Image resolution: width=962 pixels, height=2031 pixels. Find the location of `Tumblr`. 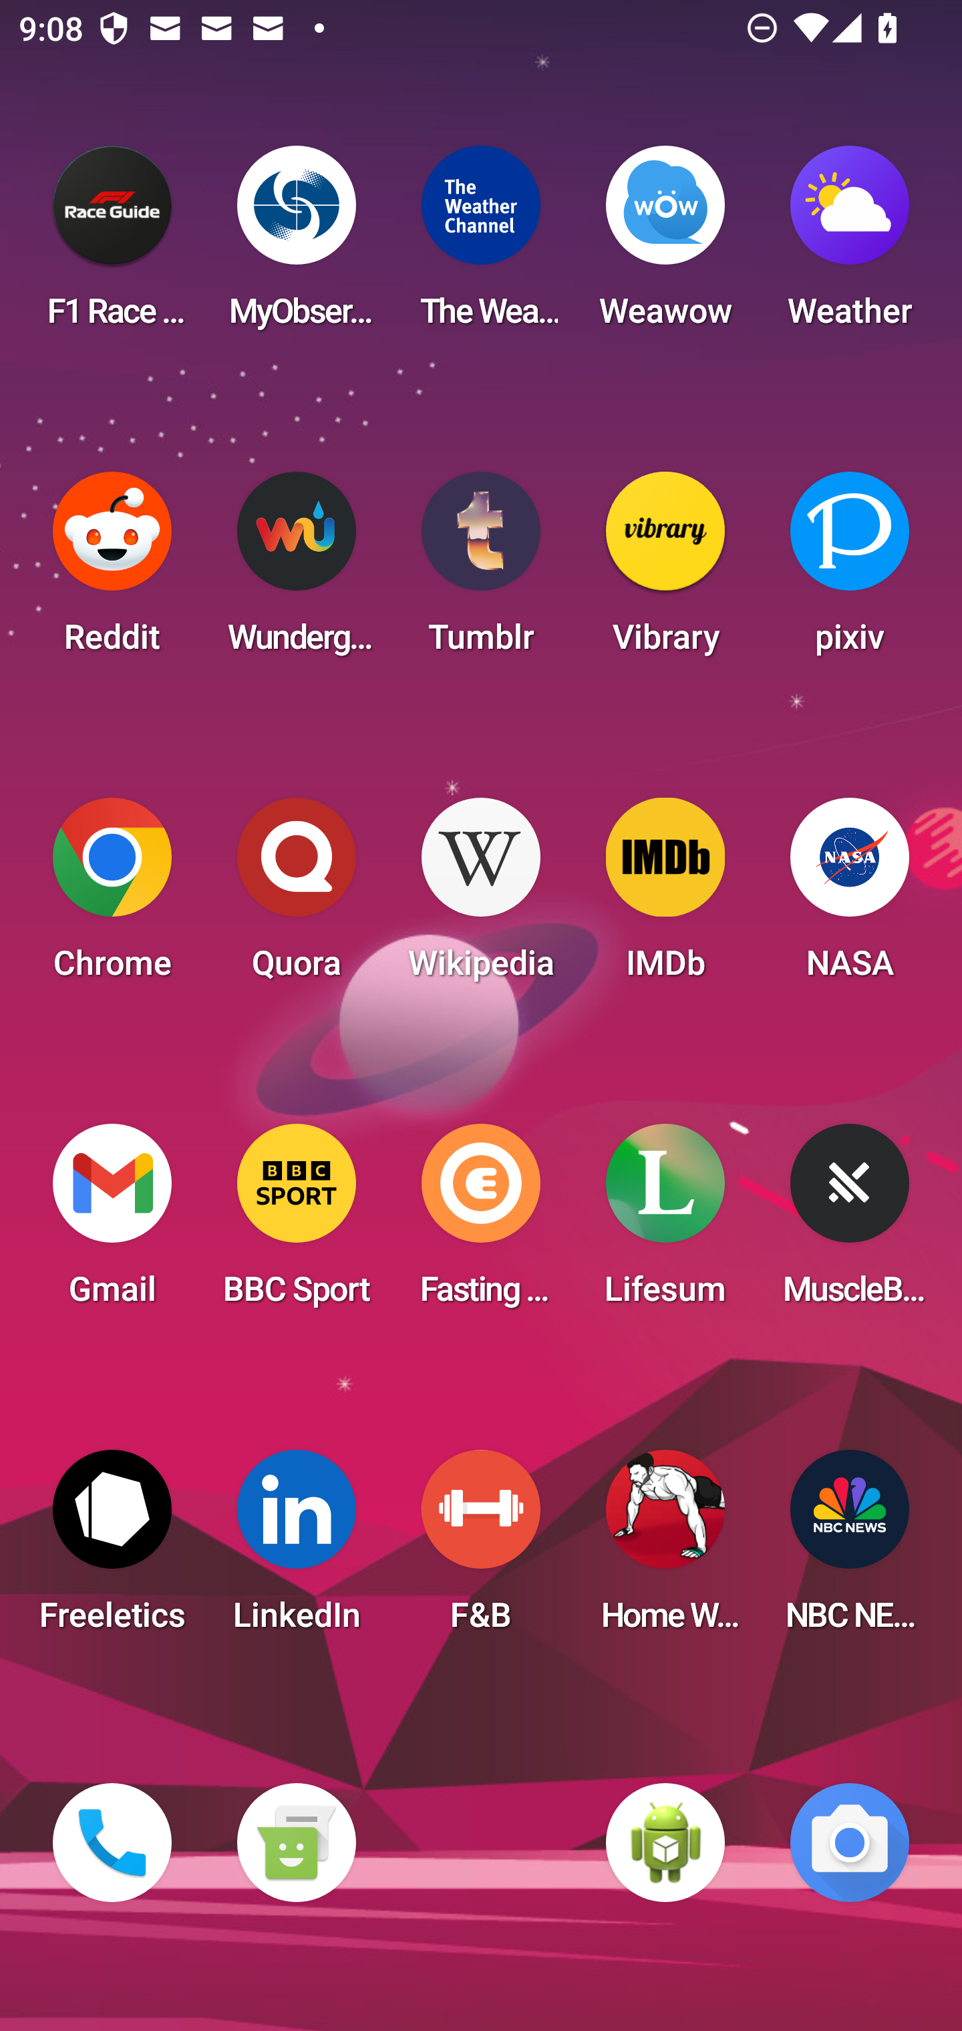

Tumblr is located at coordinates (481, 571).